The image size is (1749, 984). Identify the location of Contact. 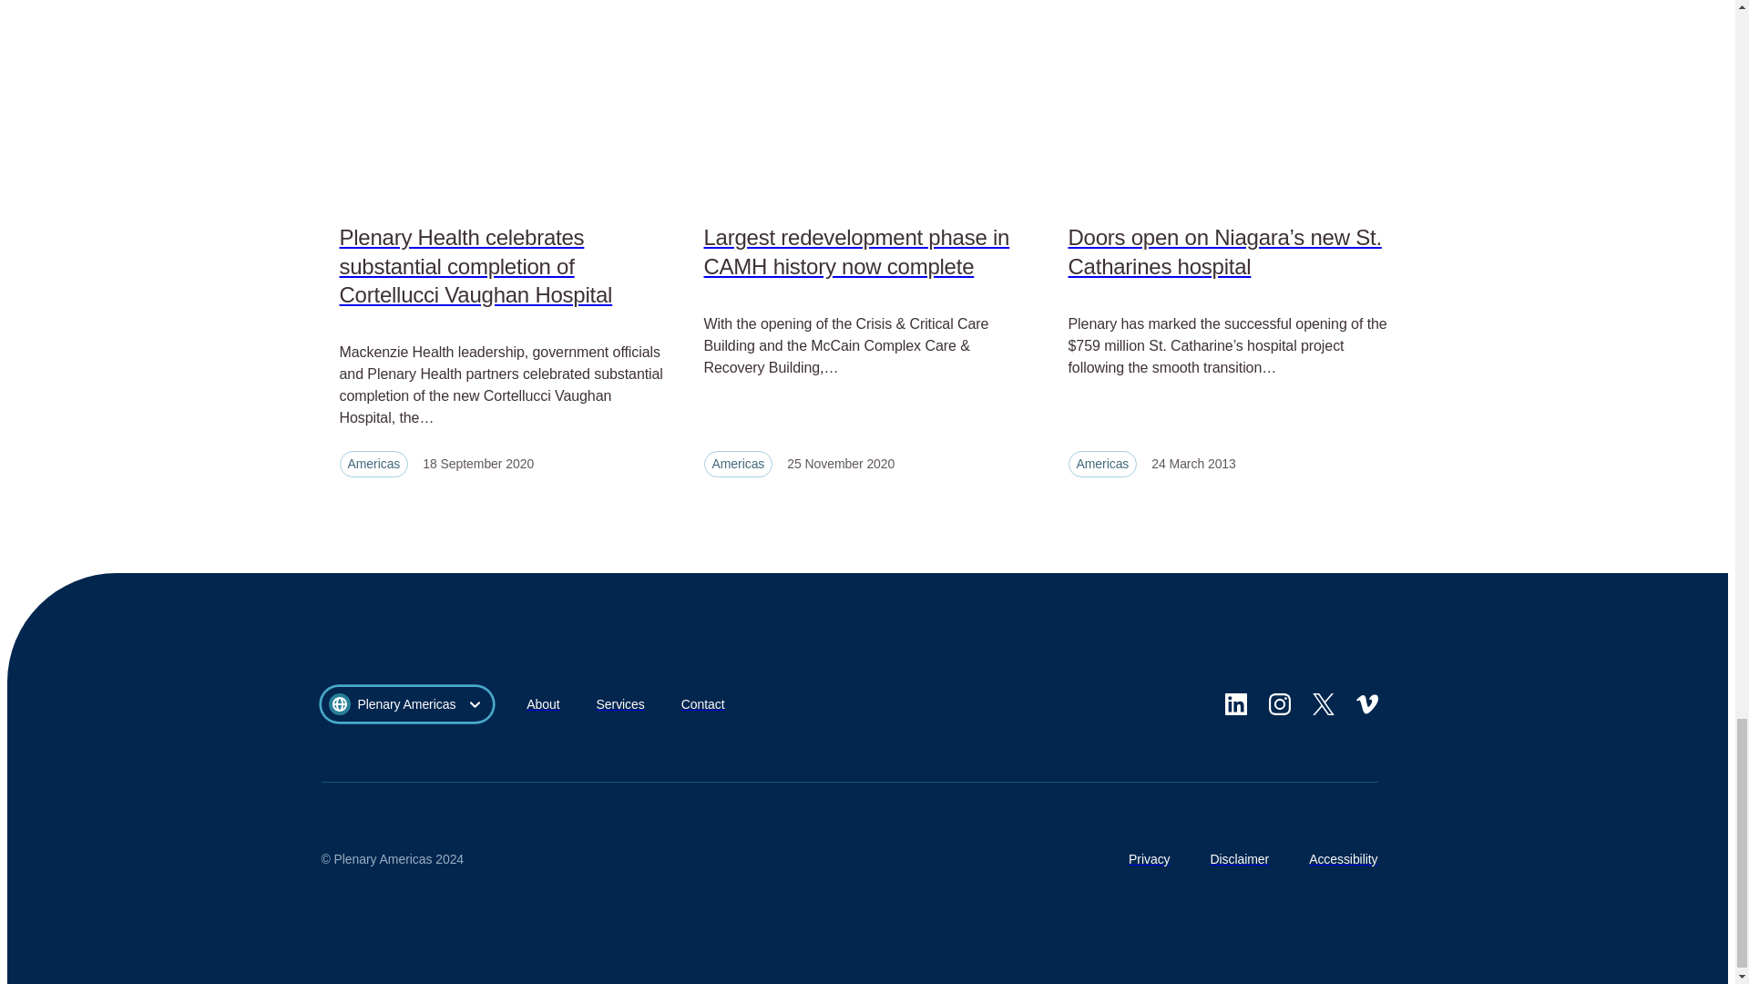
(703, 705).